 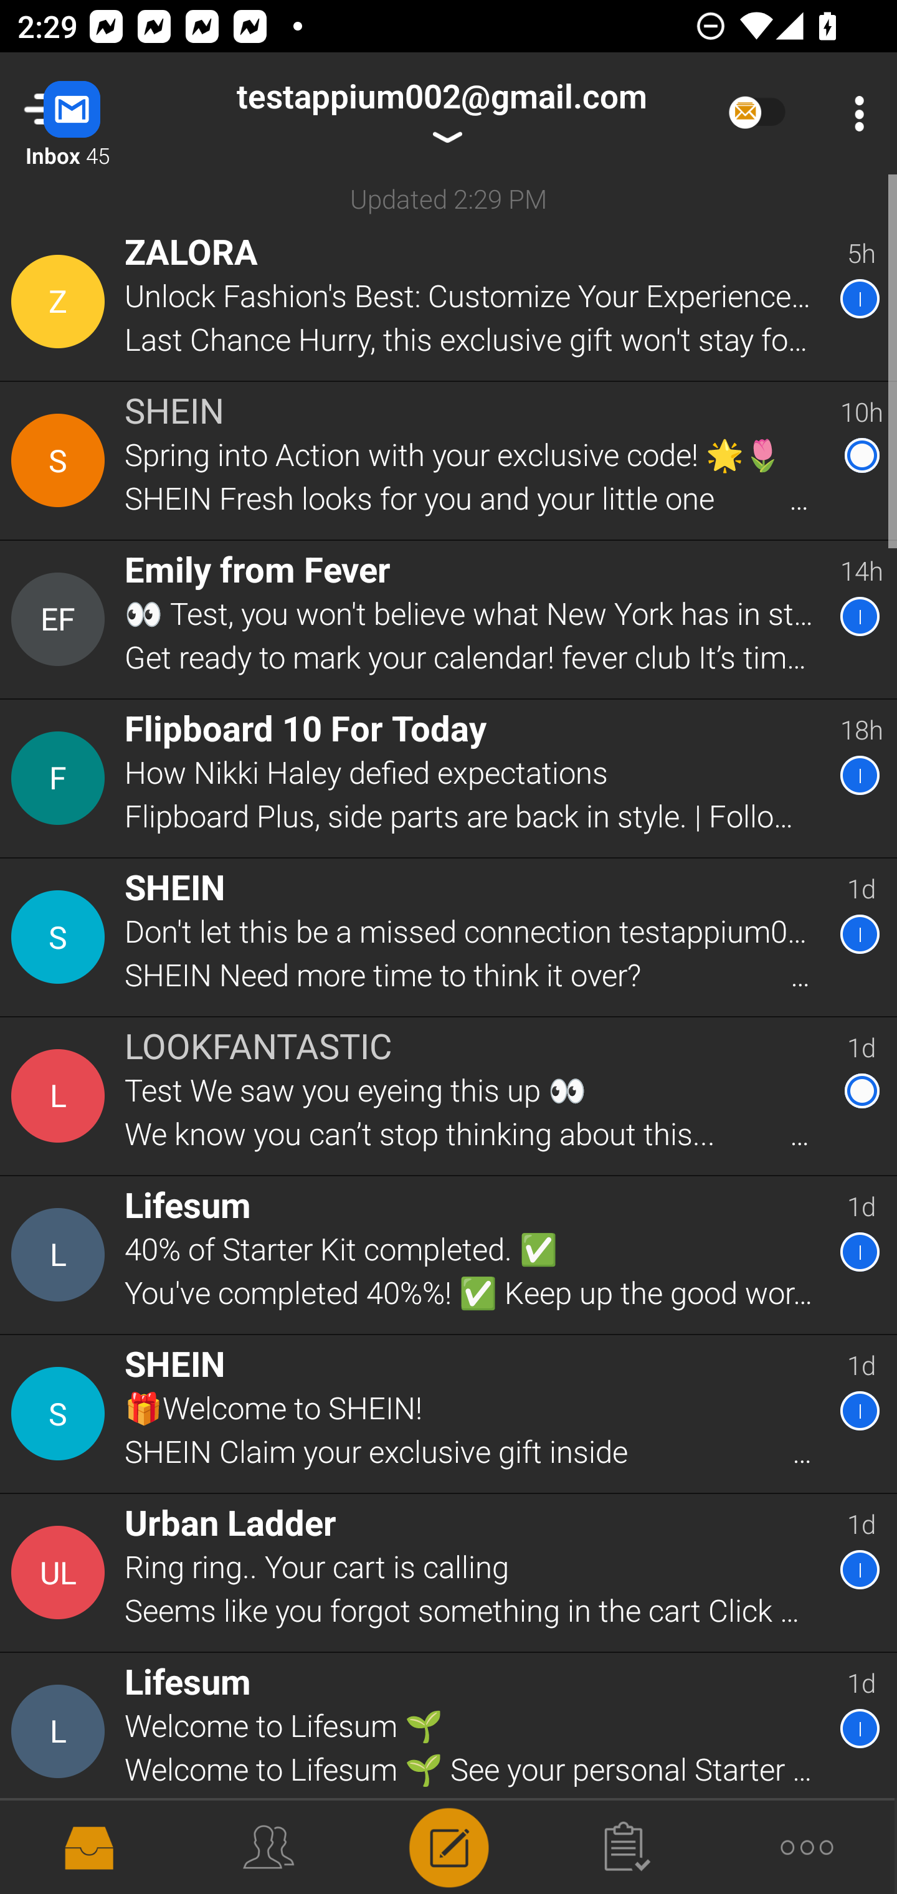 I want to click on More Options, so click(x=853, y=113).